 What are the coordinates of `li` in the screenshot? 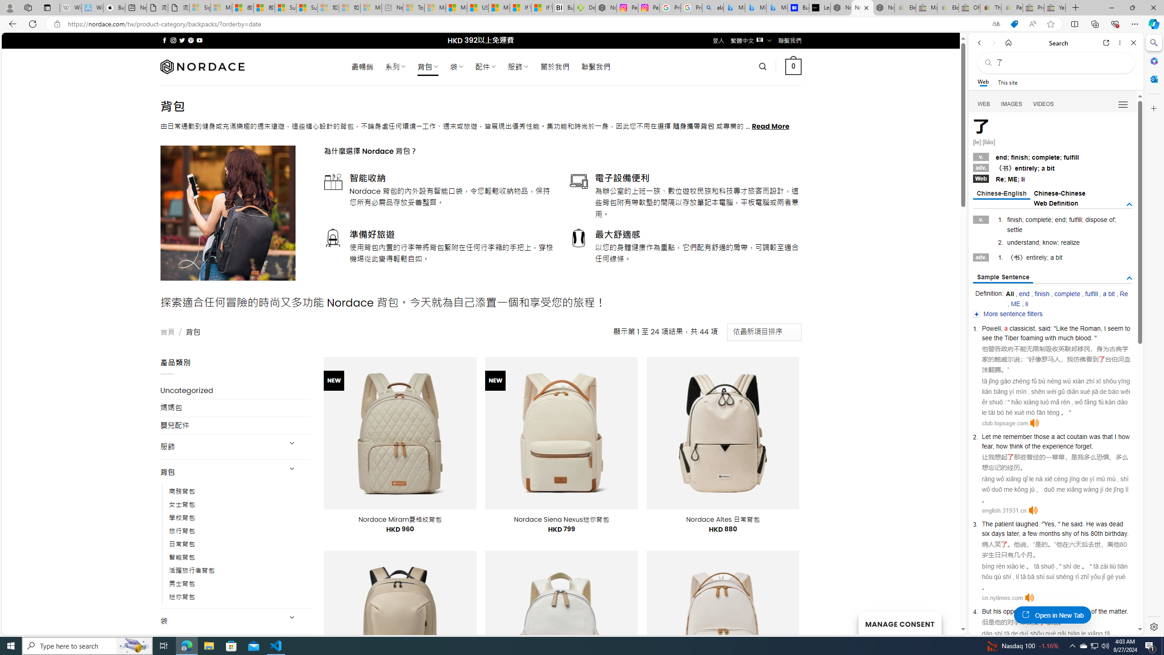 It's located at (1027, 304).